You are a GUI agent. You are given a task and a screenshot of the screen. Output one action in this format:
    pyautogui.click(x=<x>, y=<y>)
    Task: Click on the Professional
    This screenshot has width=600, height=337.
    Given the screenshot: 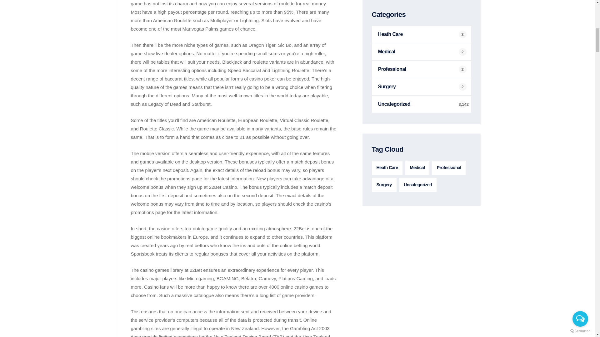 What is the action you would take?
    pyautogui.click(x=449, y=168)
    